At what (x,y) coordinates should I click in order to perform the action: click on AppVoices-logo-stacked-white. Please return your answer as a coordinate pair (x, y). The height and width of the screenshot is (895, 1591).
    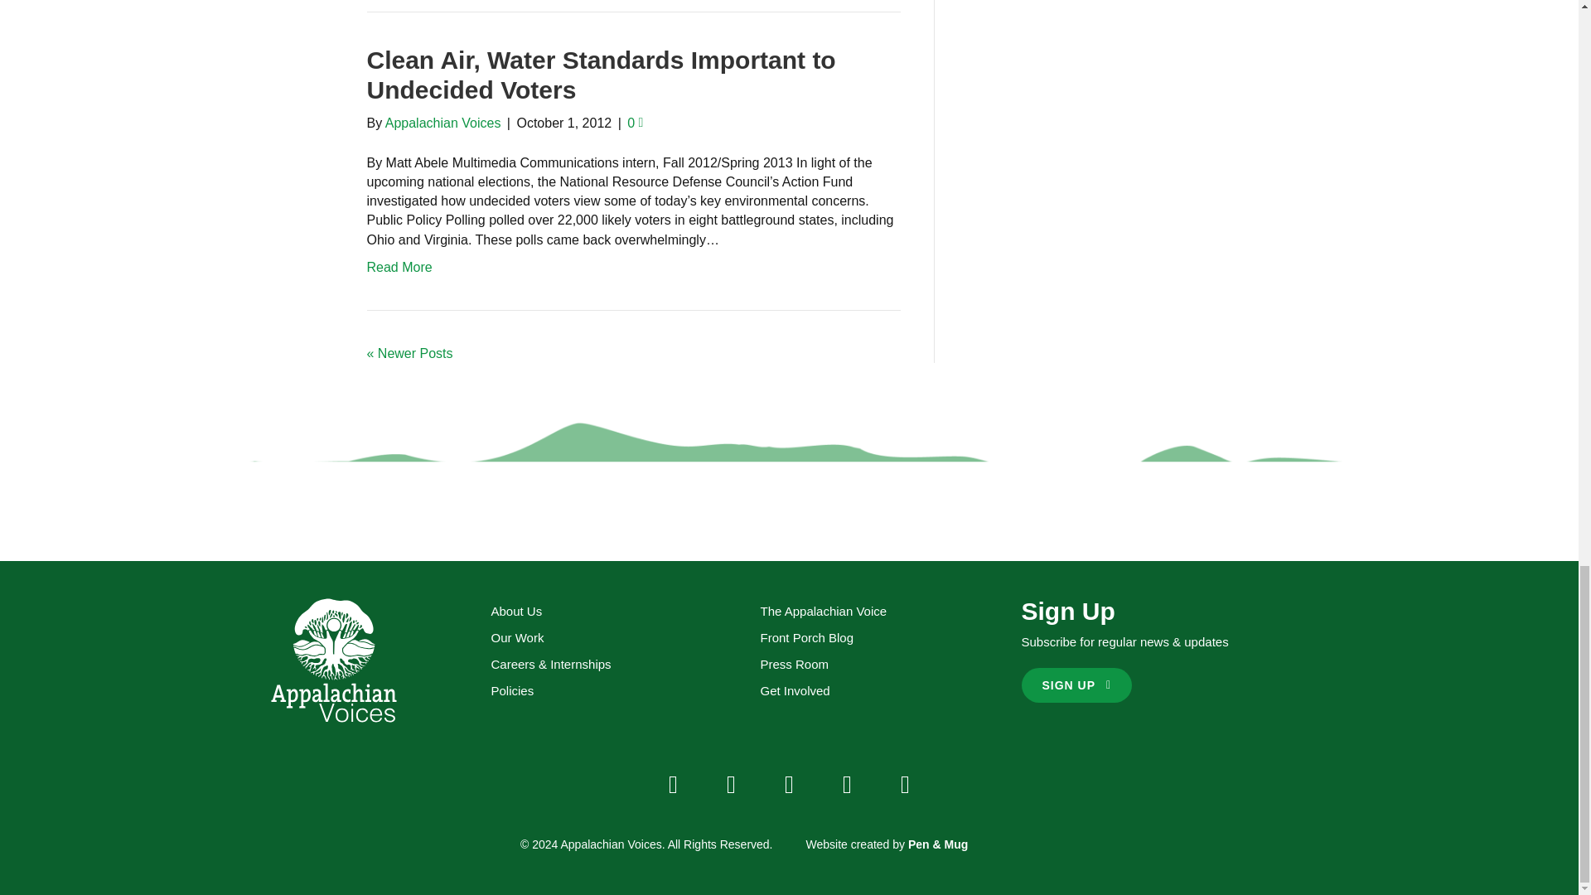
    Looking at the image, I should click on (333, 660).